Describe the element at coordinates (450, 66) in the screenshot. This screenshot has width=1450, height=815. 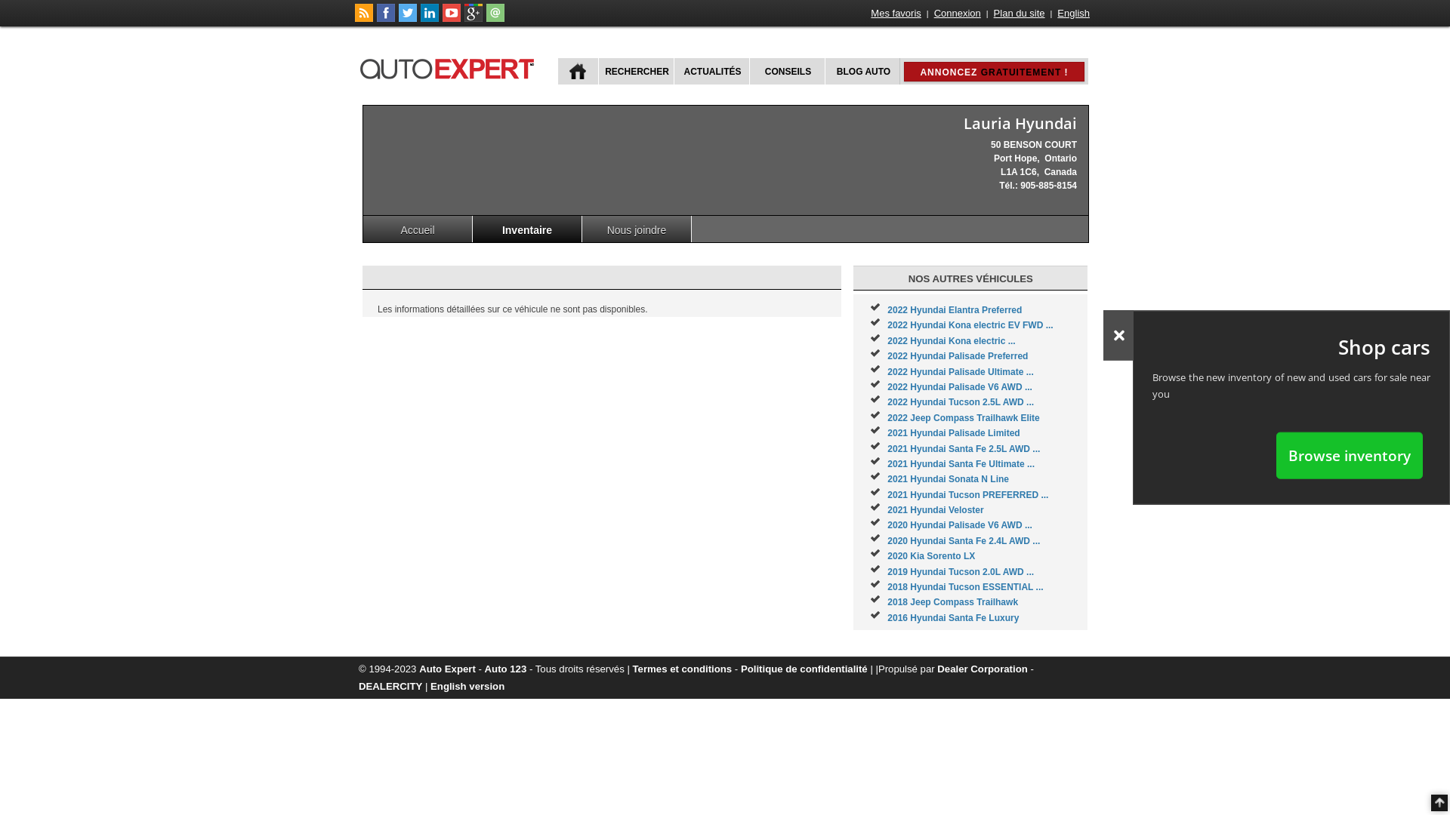
I see `autoExpert.ca` at that location.